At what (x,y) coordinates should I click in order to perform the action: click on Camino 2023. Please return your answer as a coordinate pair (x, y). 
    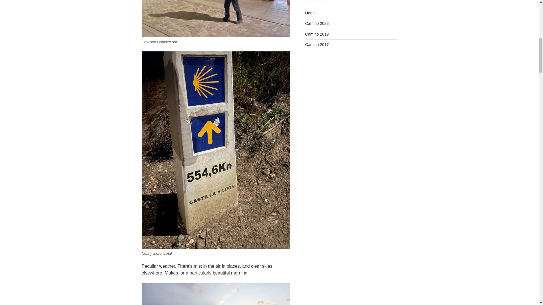
    Looking at the image, I should click on (317, 23).